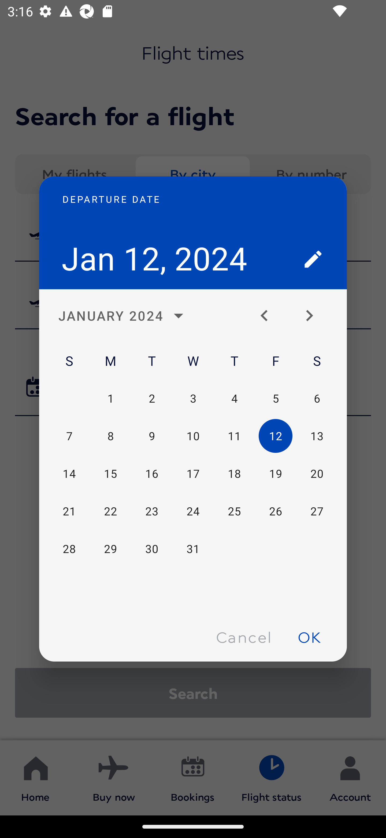 The image size is (386, 838). Describe the element at coordinates (275, 474) in the screenshot. I see `19 Fri, Jan 19` at that location.